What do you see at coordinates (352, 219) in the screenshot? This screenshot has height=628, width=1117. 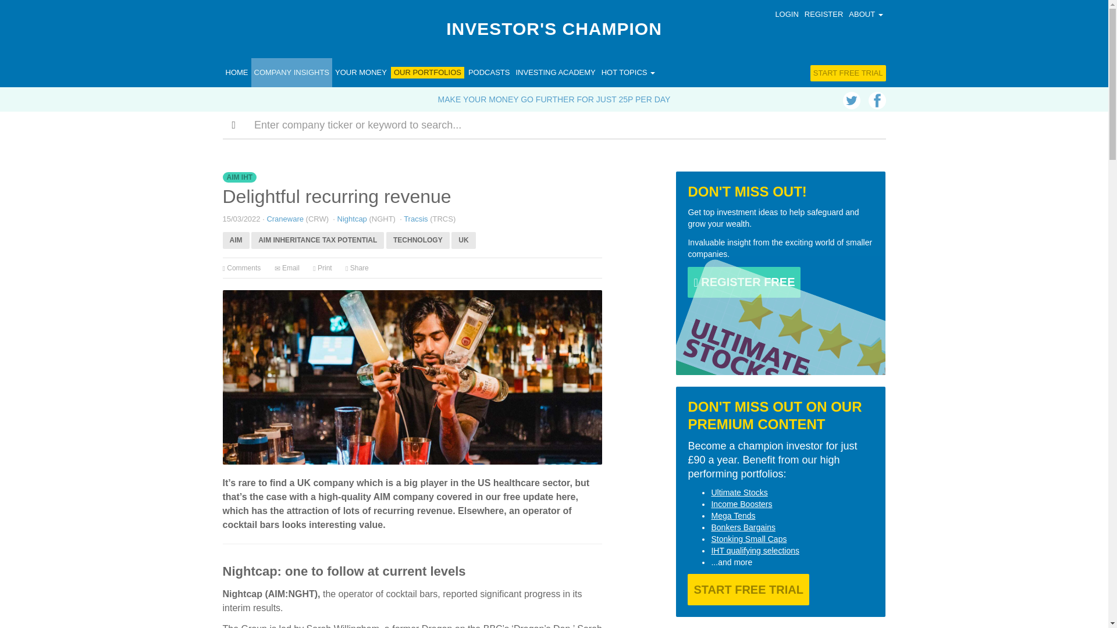 I see `Nightcap` at bounding box center [352, 219].